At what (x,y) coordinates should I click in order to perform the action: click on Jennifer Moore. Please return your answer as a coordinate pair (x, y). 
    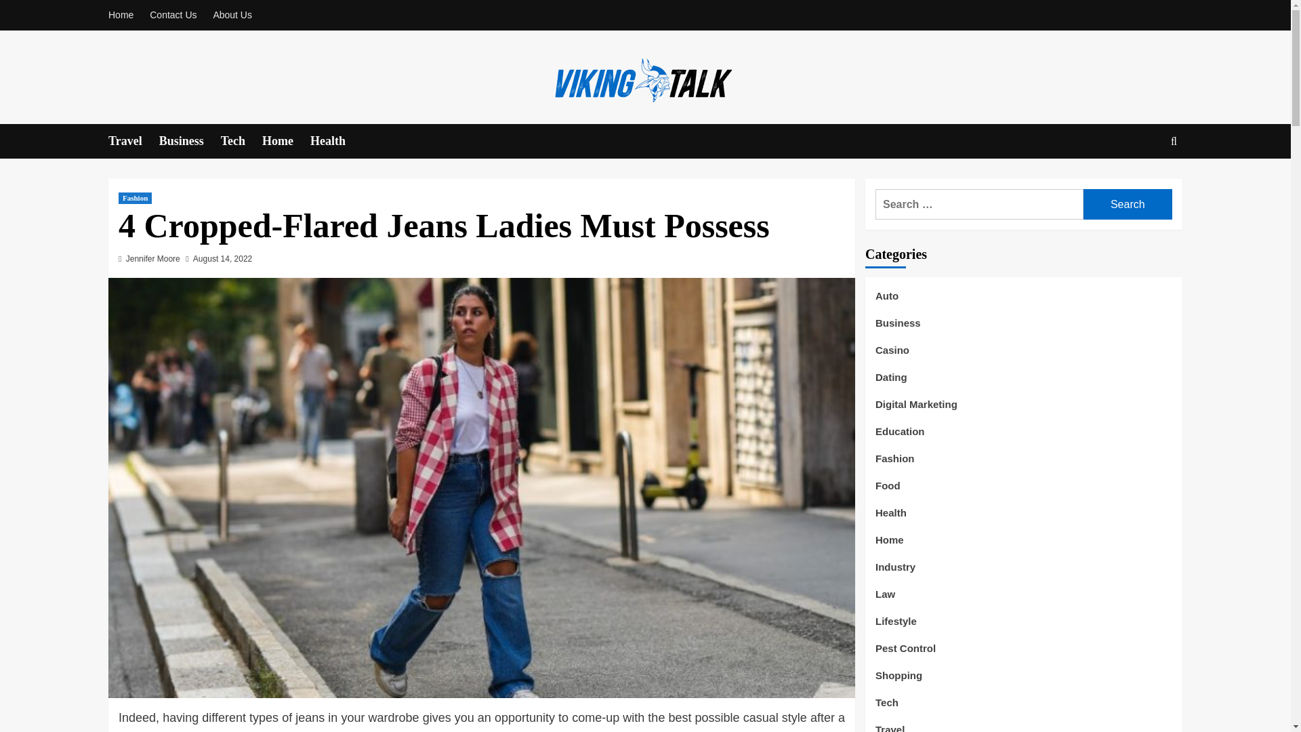
    Looking at the image, I should click on (153, 258).